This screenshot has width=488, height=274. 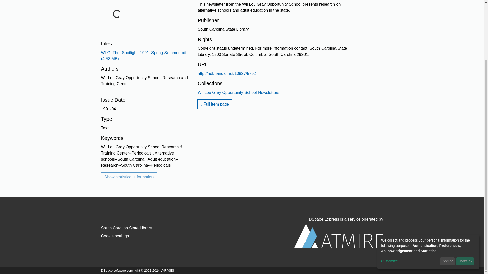 I want to click on Show statistical information, so click(x=129, y=177).